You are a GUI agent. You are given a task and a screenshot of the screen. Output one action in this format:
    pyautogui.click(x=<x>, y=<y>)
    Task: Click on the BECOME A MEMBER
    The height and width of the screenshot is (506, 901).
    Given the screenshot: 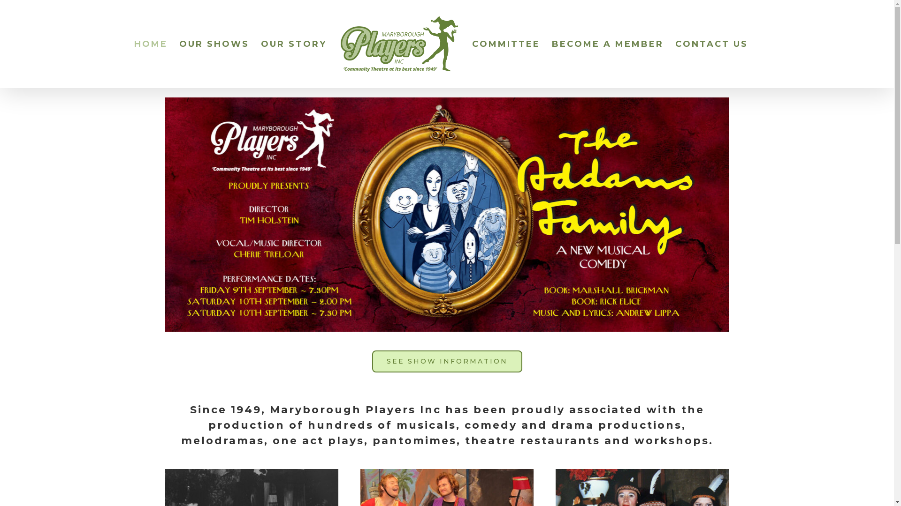 What is the action you would take?
    pyautogui.click(x=608, y=44)
    